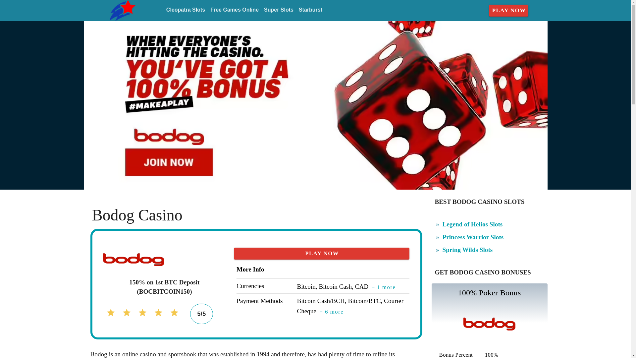  I want to click on Free Games Online, so click(235, 10).